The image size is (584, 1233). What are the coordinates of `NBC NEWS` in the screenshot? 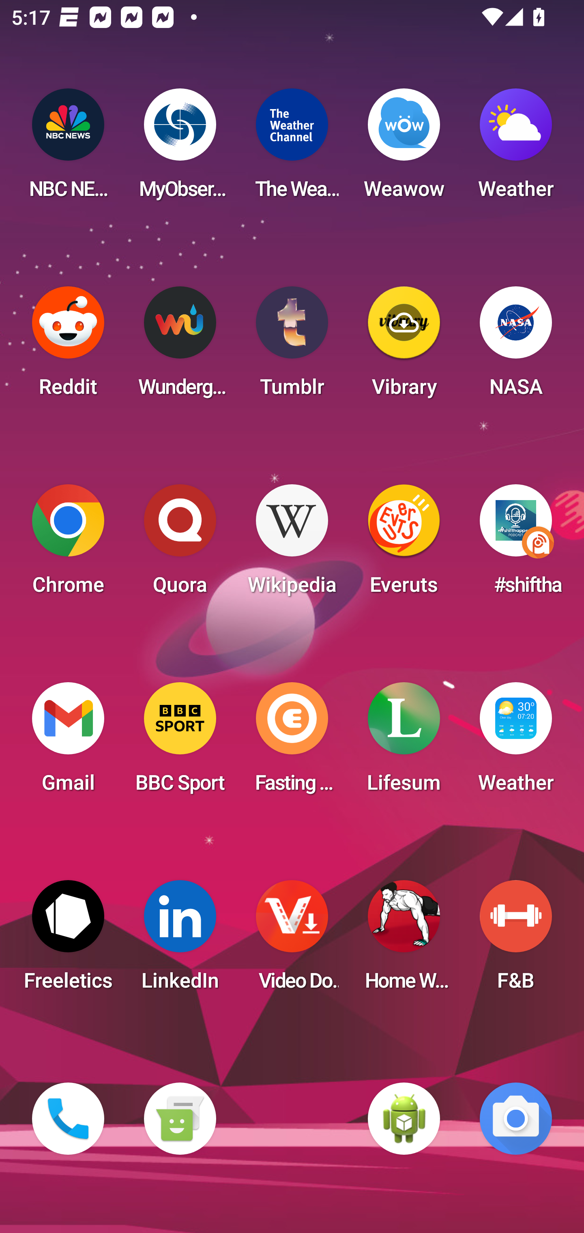 It's located at (68, 148).